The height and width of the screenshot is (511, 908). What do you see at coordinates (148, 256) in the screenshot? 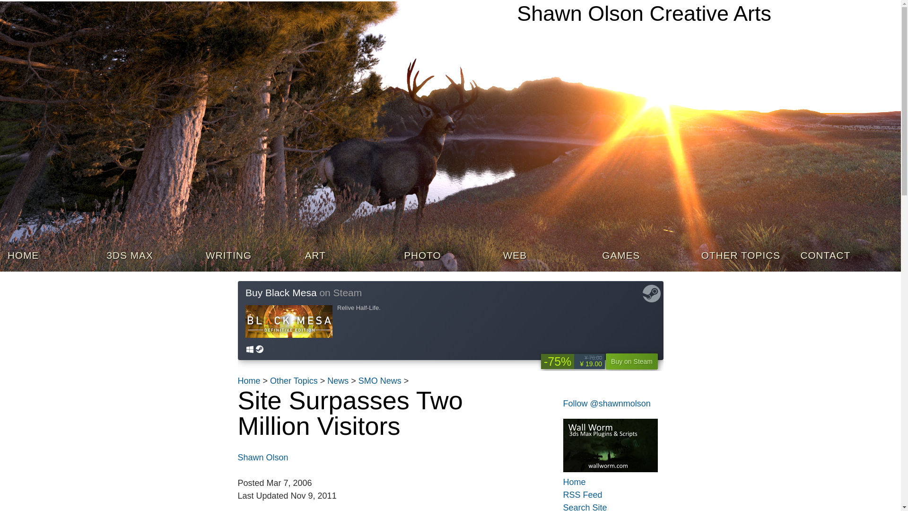
I see `3DS MAX` at bounding box center [148, 256].